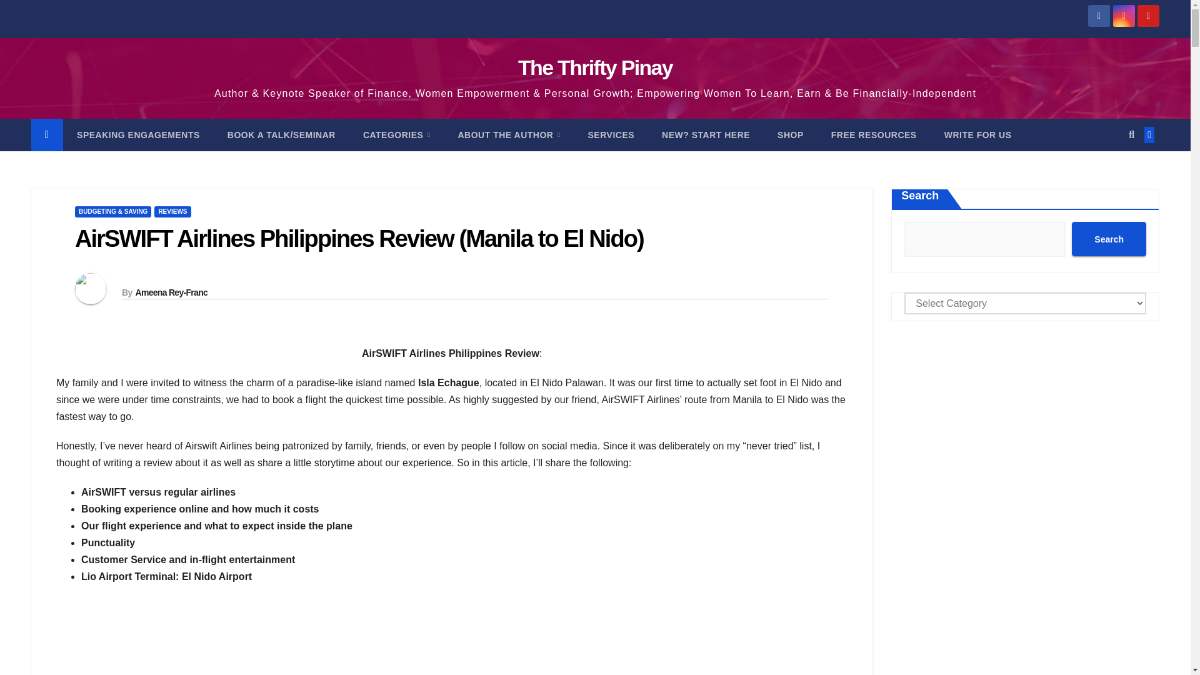 The image size is (1200, 675). What do you see at coordinates (138, 135) in the screenshot?
I see `Speaking Engagements` at bounding box center [138, 135].